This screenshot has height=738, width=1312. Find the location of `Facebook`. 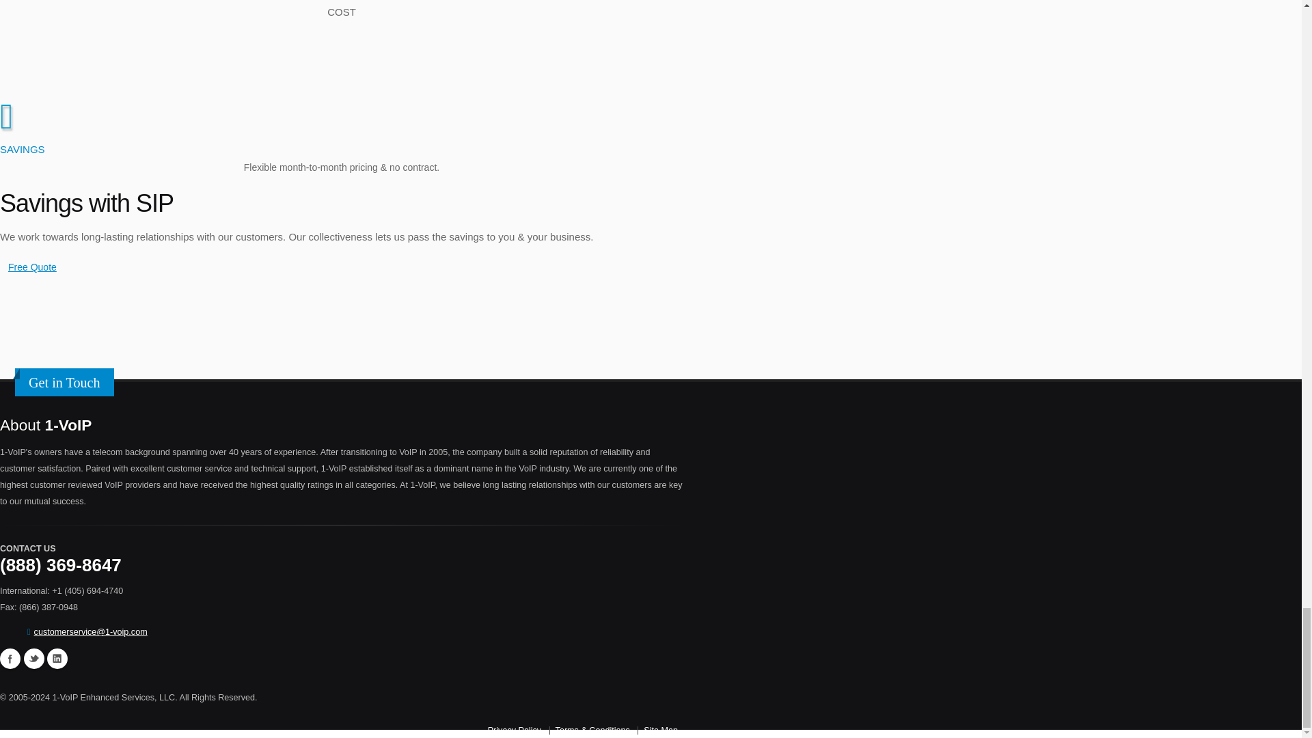

Facebook is located at coordinates (10, 659).